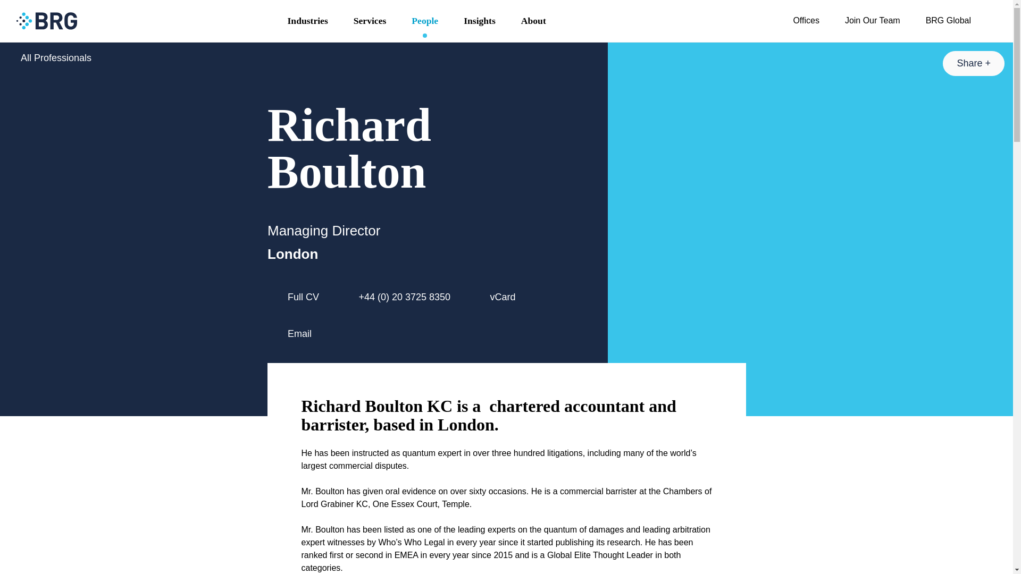 This screenshot has width=1021, height=574. Describe the element at coordinates (299, 334) in the screenshot. I see `Email` at that location.